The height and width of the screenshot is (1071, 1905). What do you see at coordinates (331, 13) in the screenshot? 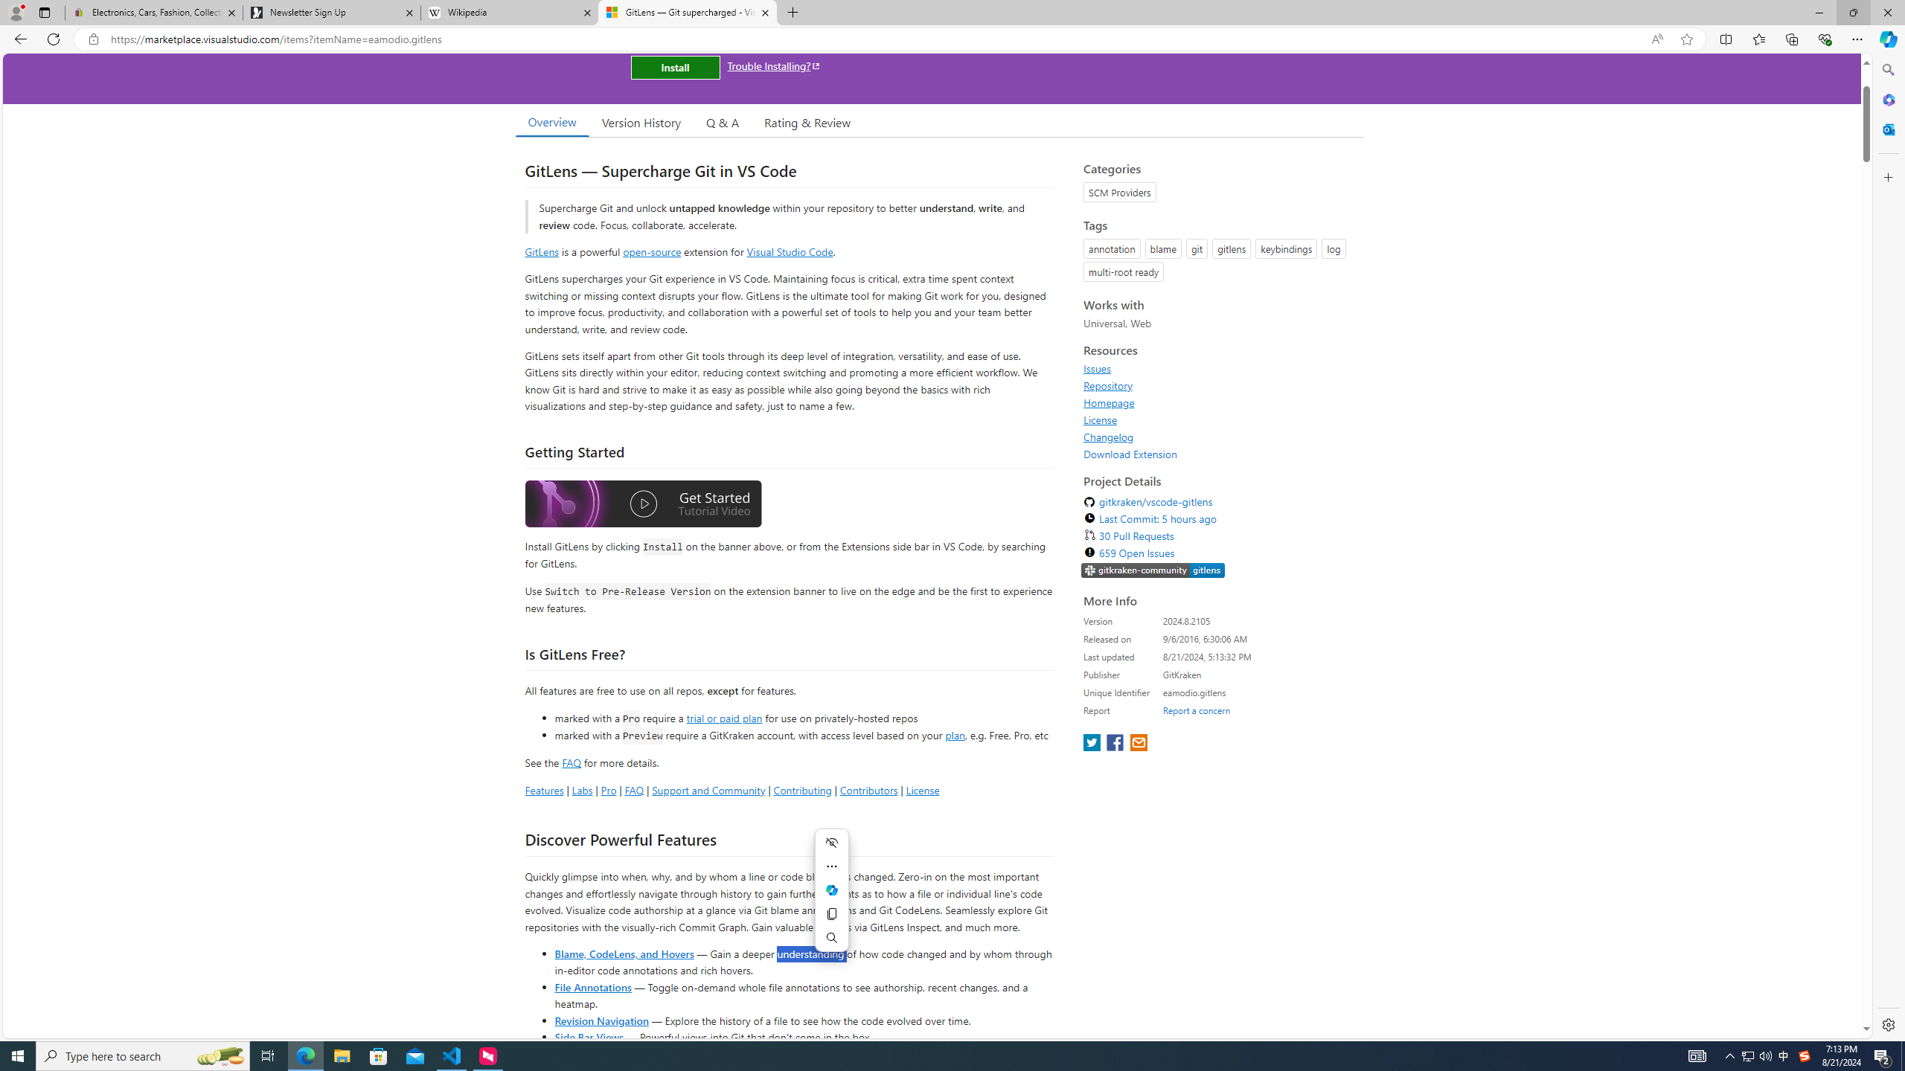
I see `Newsletter Sign Up` at bounding box center [331, 13].